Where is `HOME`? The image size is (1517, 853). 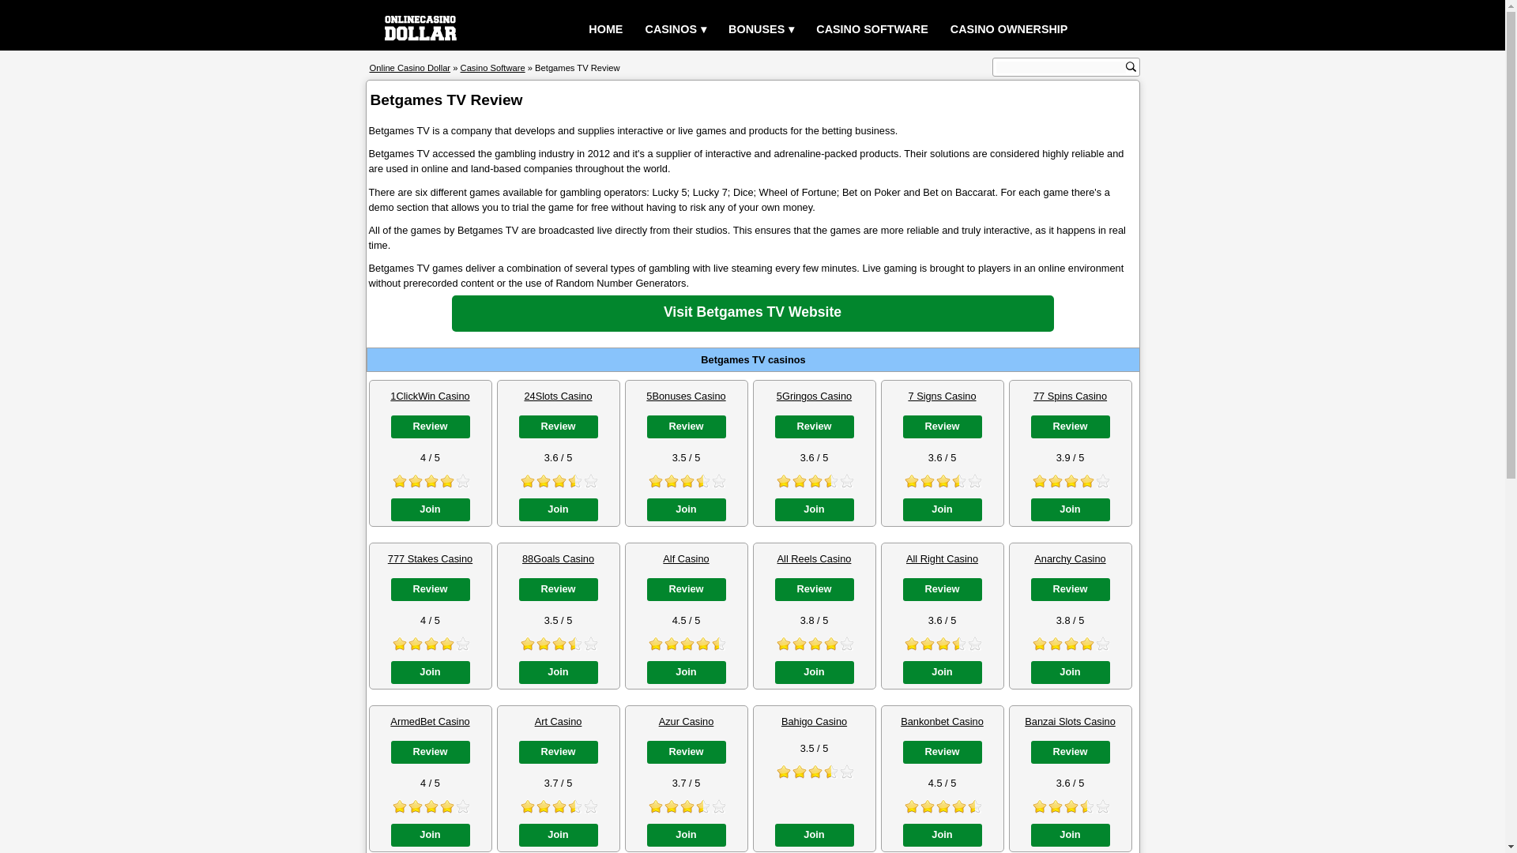 HOME is located at coordinates (605, 30).